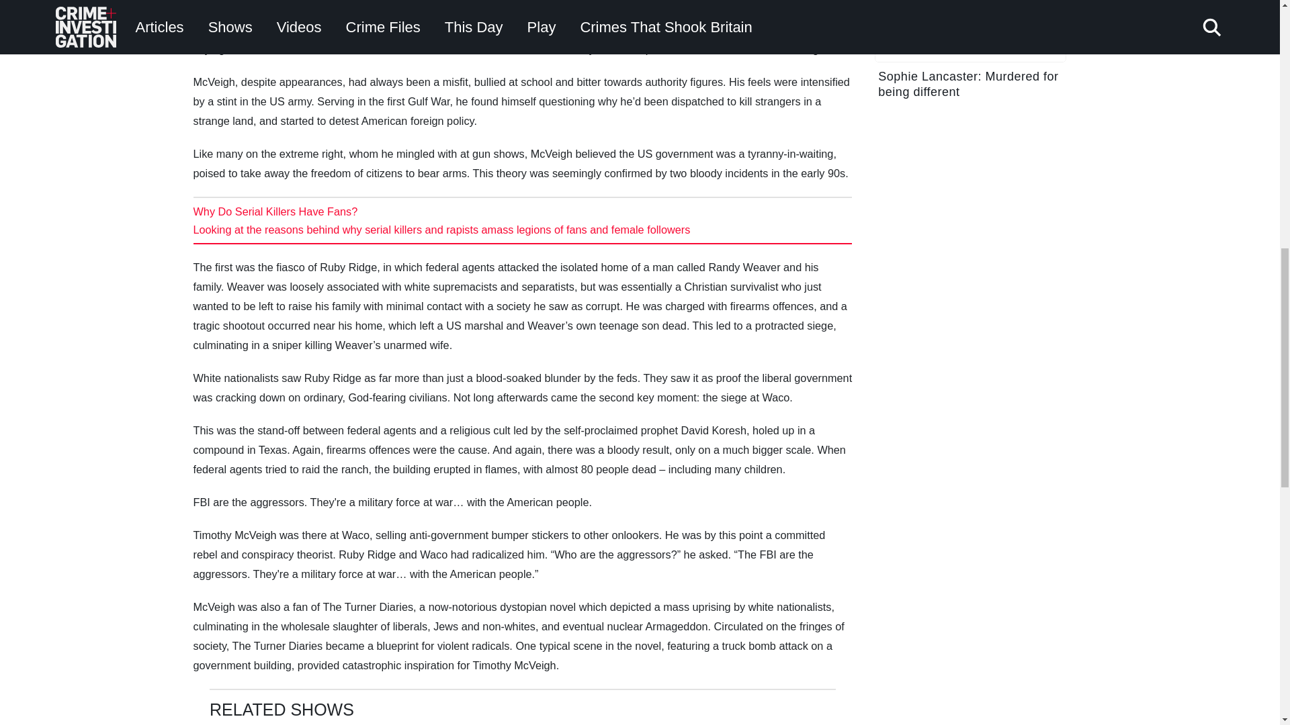 The height and width of the screenshot is (725, 1290). What do you see at coordinates (970, 56) in the screenshot?
I see `Sophie Lancaster: Murdered for being different` at bounding box center [970, 56].